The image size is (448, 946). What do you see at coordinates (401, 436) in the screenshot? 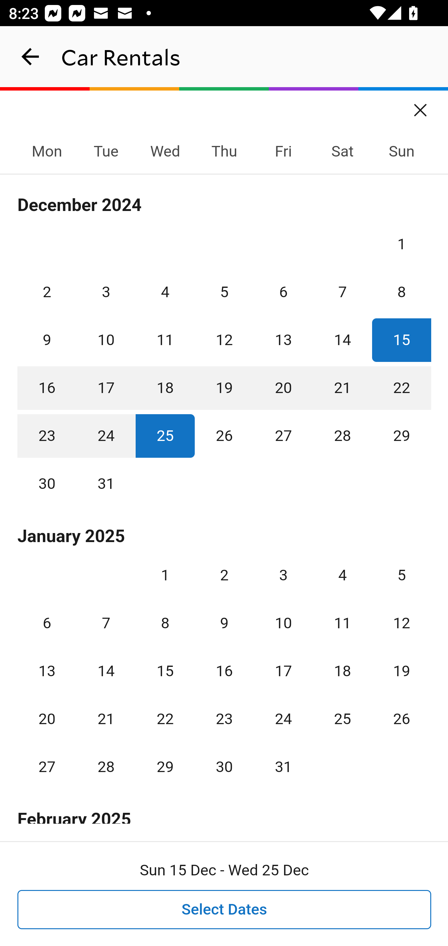
I see `29 December 2024` at bounding box center [401, 436].